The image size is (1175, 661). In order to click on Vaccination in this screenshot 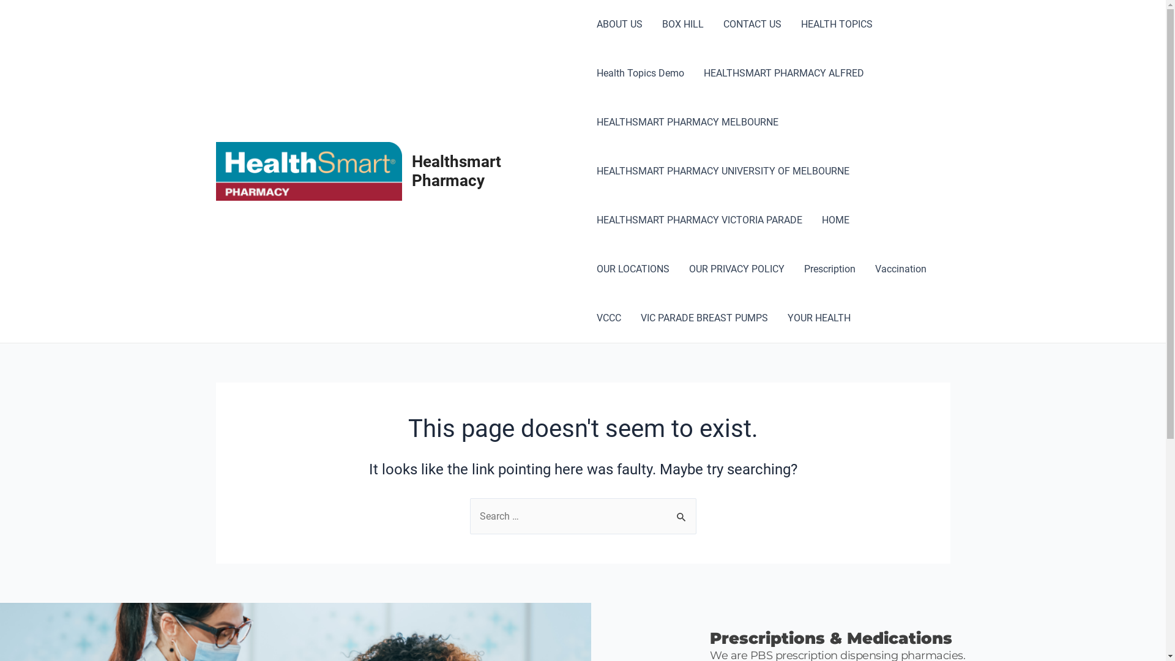, I will do `click(901, 269)`.